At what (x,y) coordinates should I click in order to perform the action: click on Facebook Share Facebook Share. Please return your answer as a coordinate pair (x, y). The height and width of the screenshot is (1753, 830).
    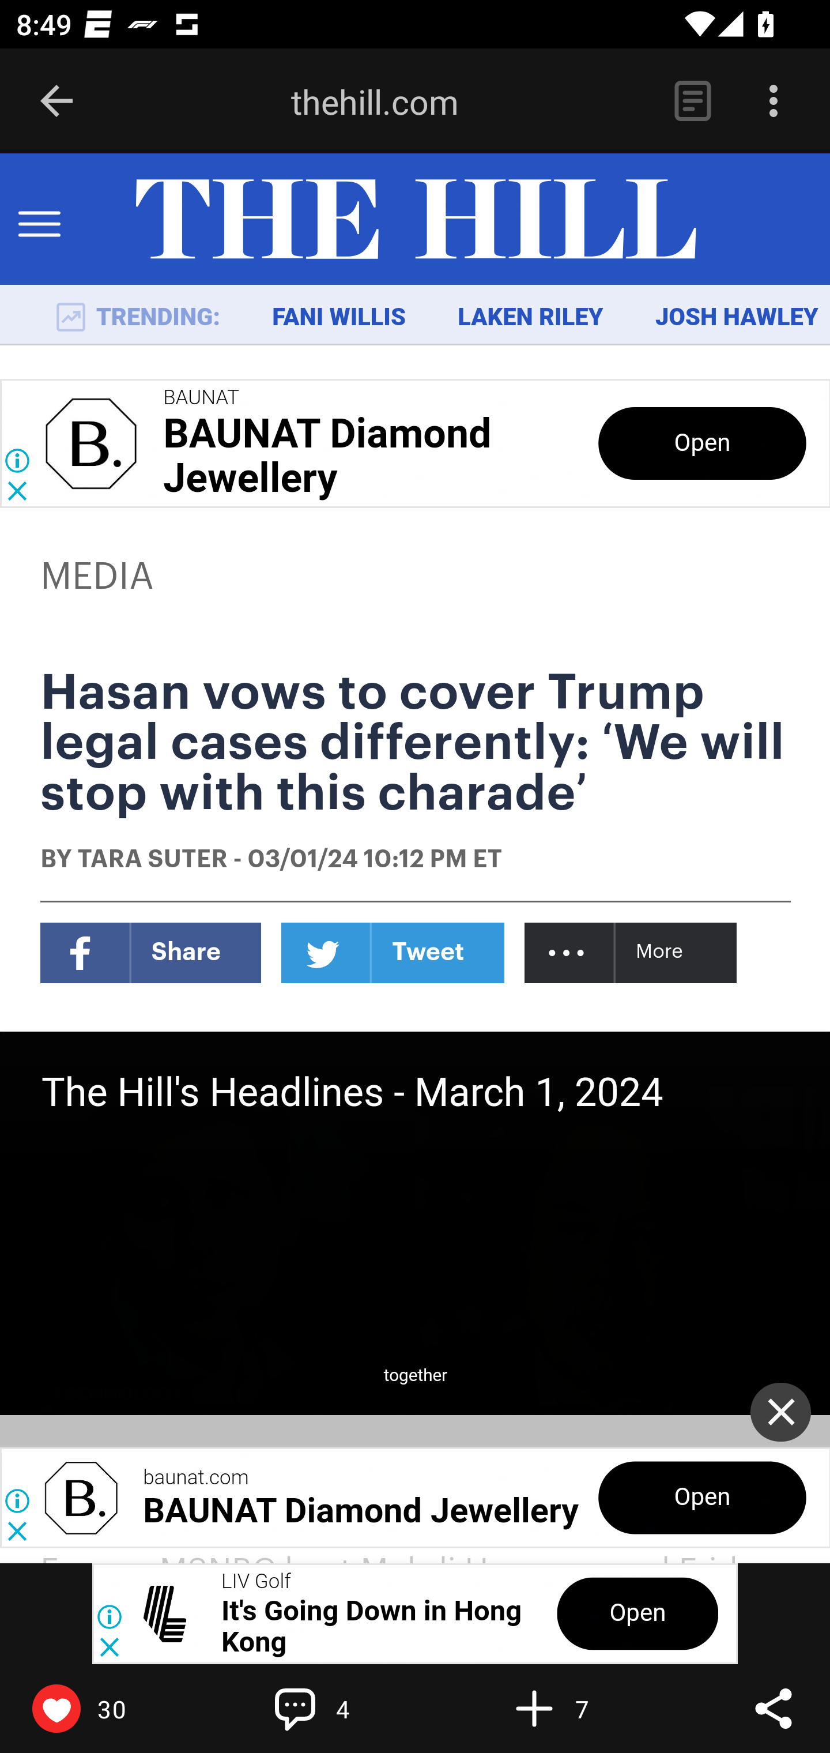
    Looking at the image, I should click on (151, 953).